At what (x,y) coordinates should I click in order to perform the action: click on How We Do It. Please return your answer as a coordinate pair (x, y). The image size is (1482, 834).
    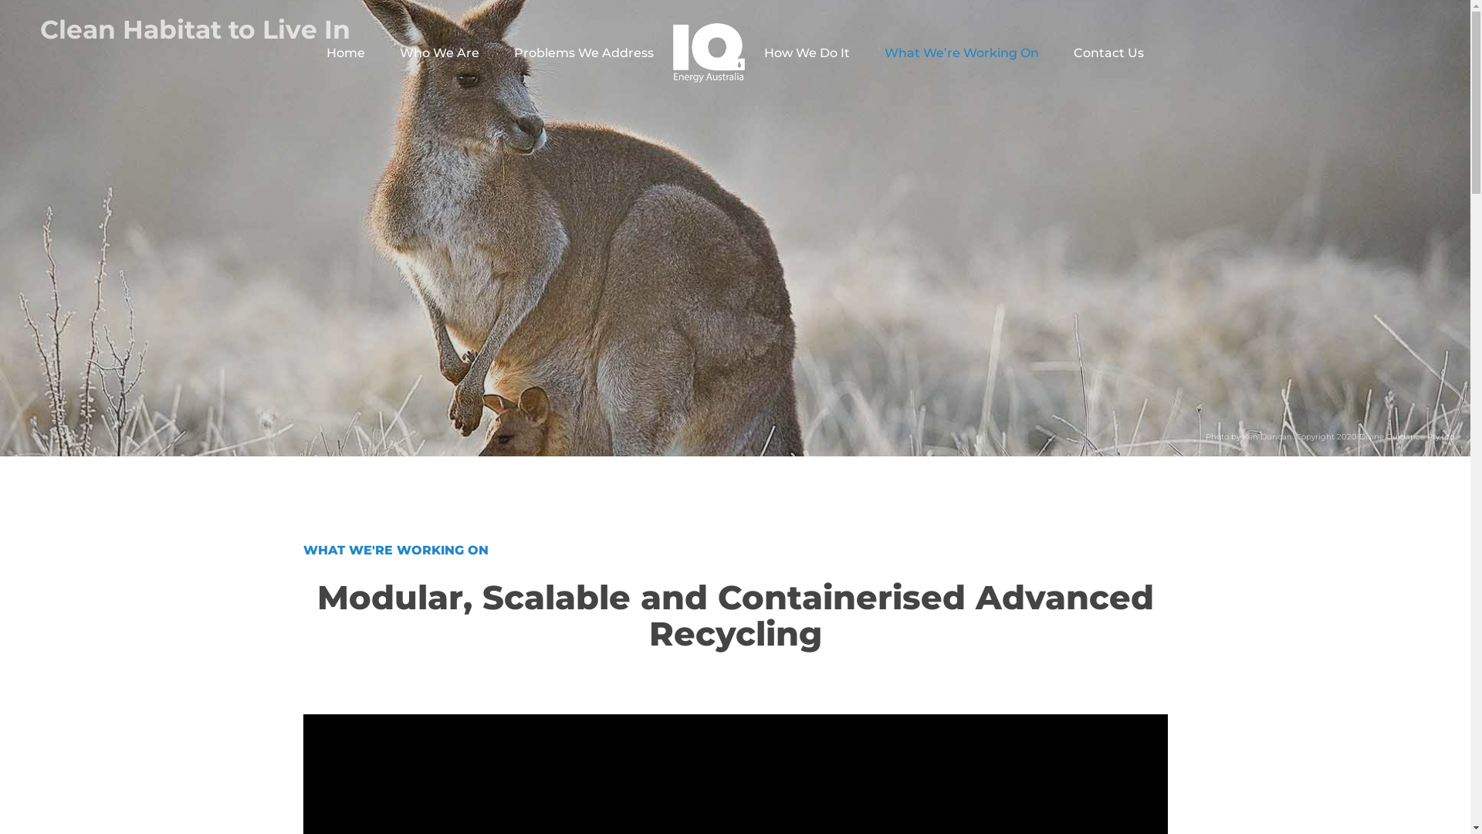
    Looking at the image, I should click on (807, 53).